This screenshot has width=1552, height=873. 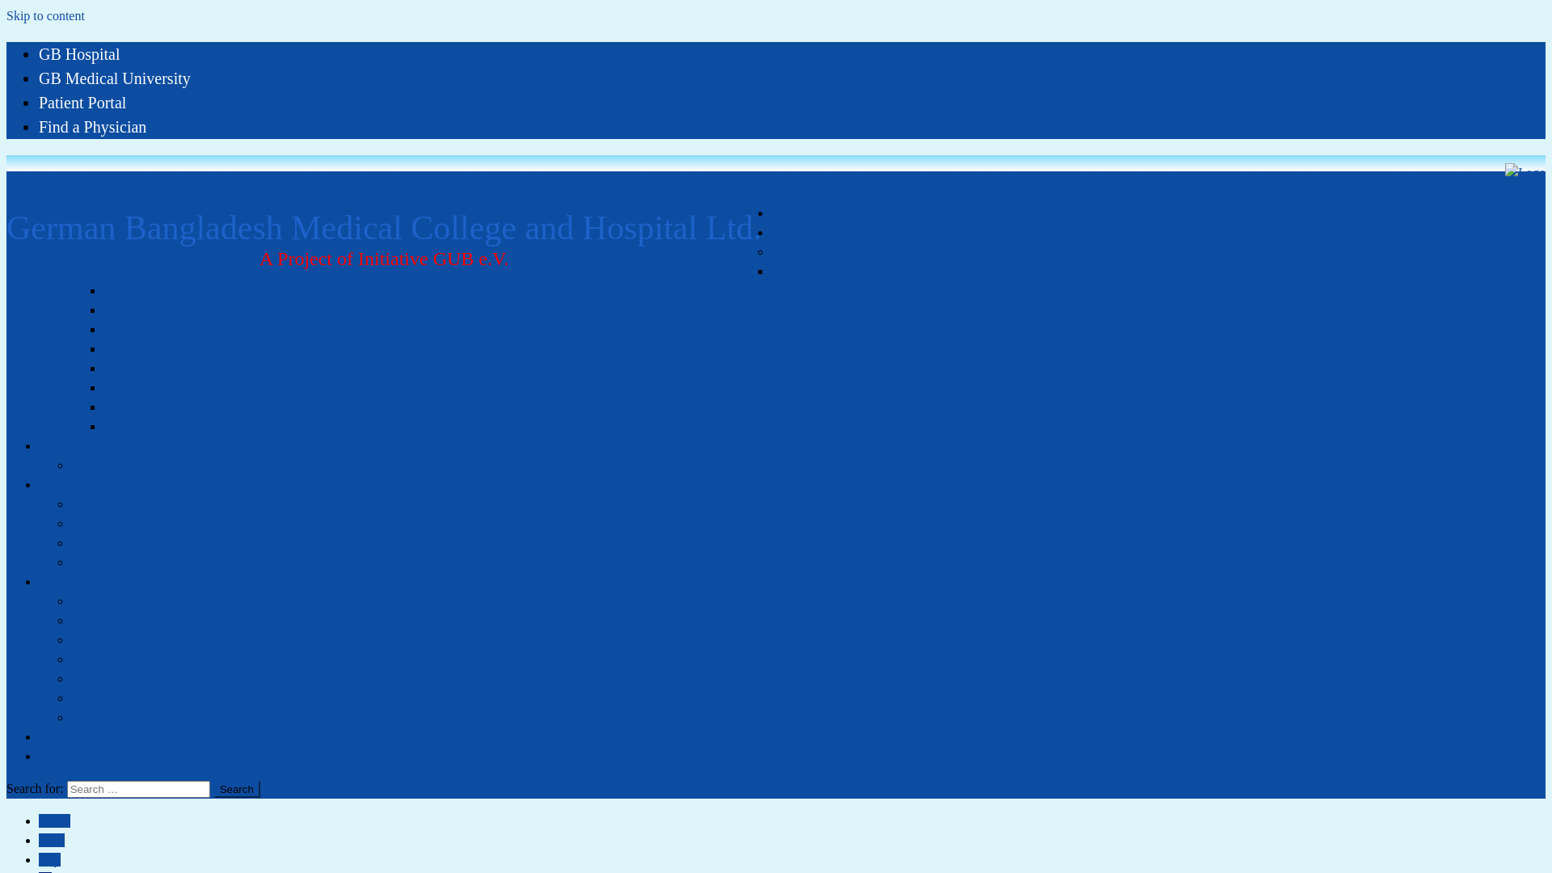 What do you see at coordinates (137, 388) in the screenshot?
I see `Neonatology` at bounding box center [137, 388].